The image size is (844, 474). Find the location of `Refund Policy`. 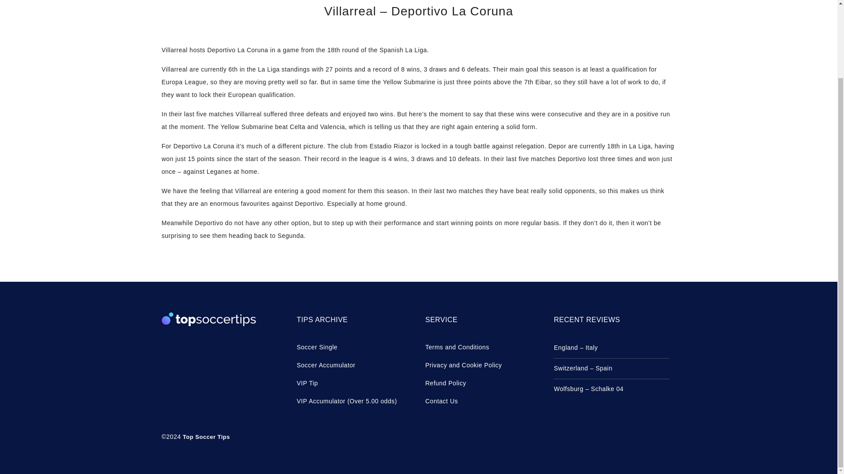

Refund Policy is located at coordinates (483, 383).